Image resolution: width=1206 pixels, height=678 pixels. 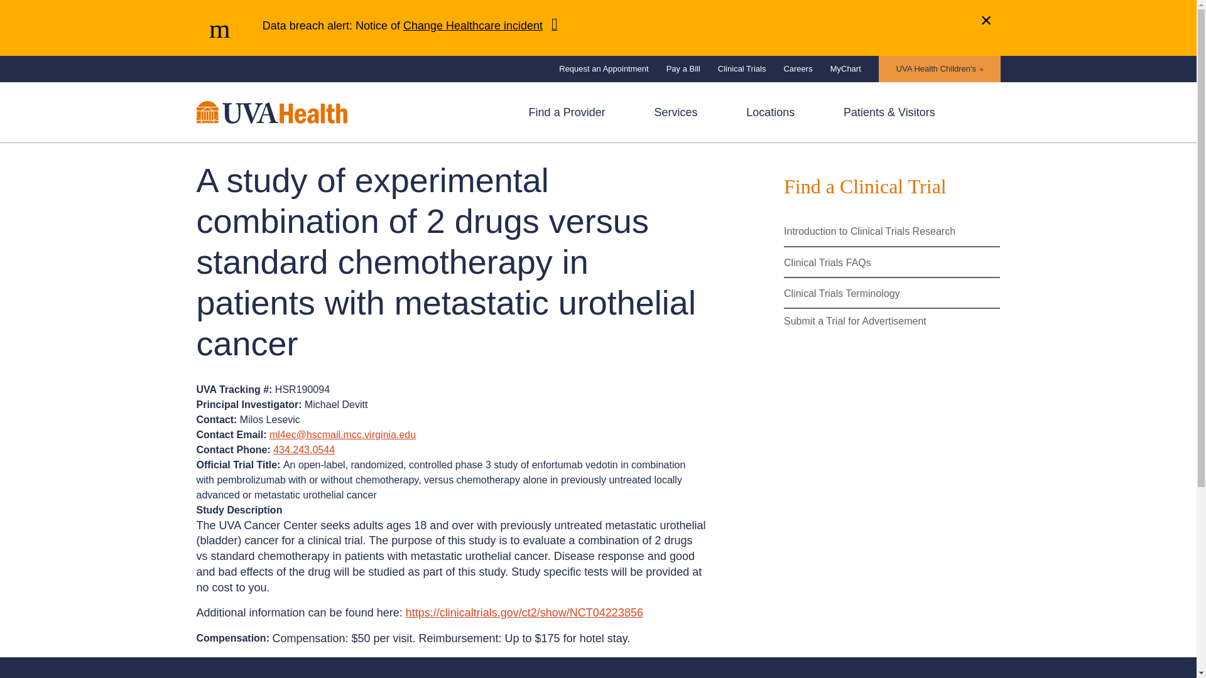 I want to click on Change Healthcare incident, so click(x=480, y=24).